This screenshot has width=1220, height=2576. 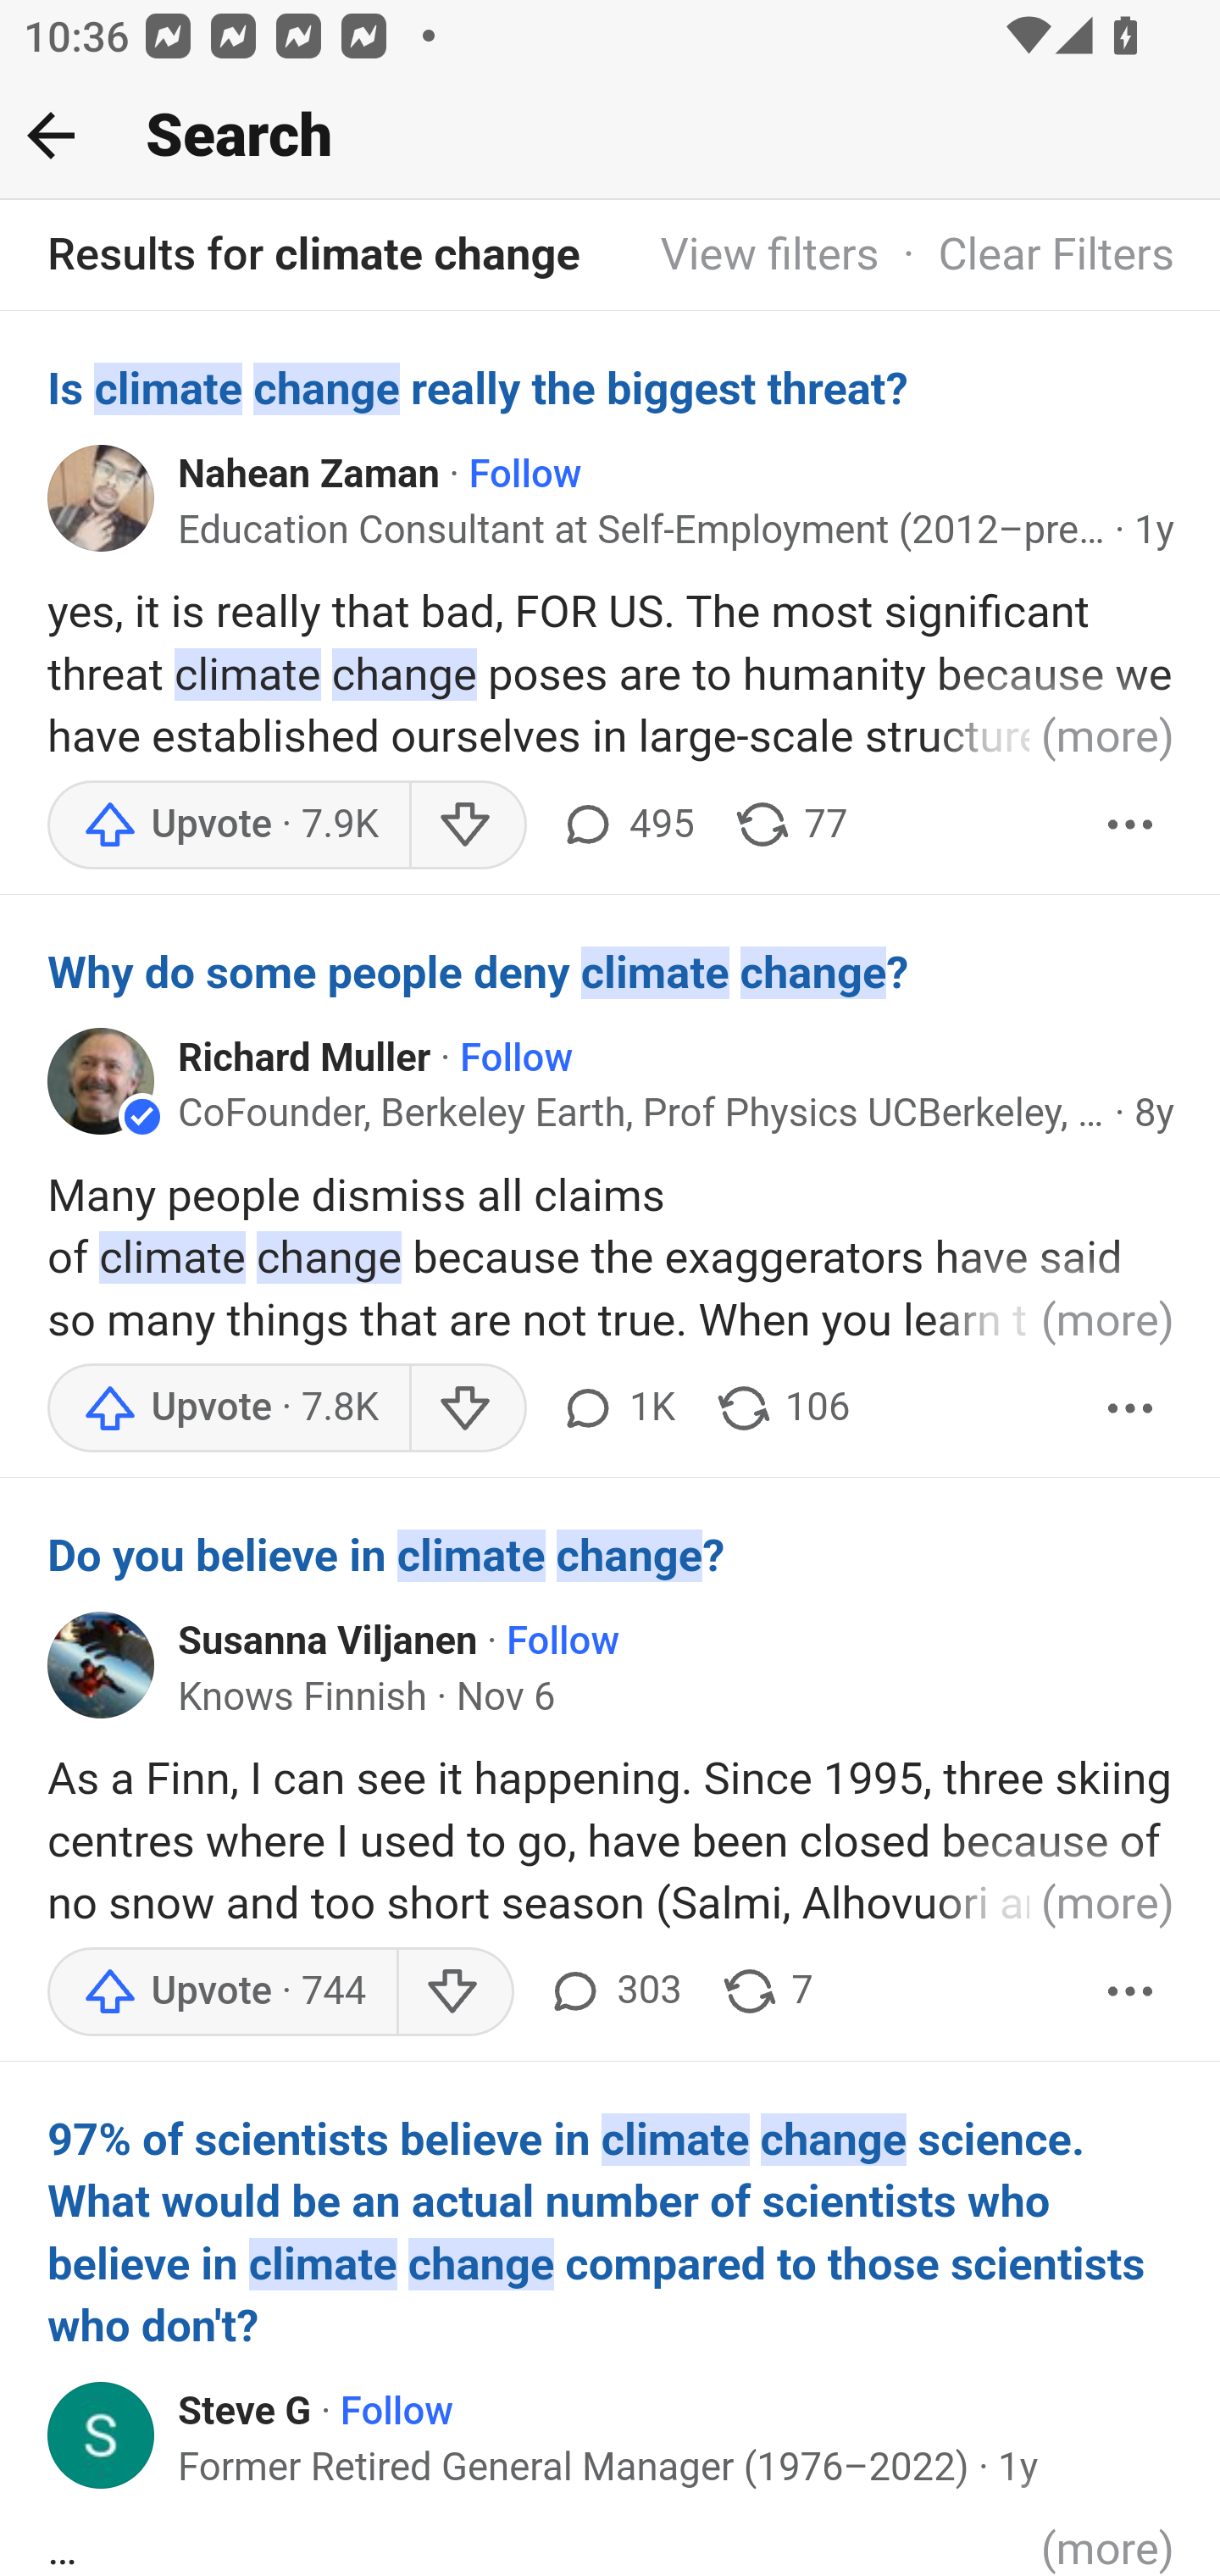 What do you see at coordinates (466, 1407) in the screenshot?
I see `Downvote` at bounding box center [466, 1407].